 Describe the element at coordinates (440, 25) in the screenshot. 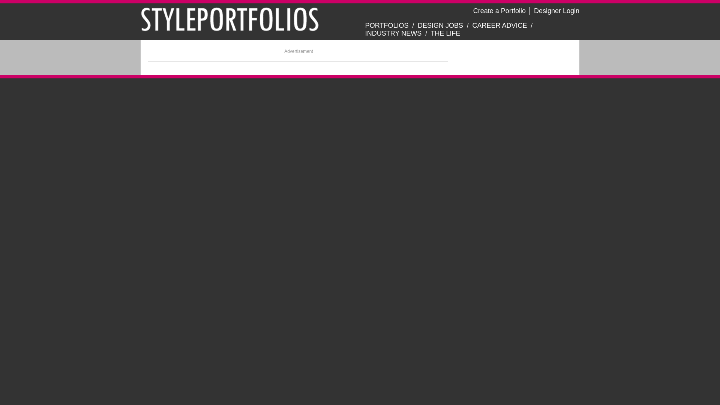

I see `DESIGN JOBS` at that location.